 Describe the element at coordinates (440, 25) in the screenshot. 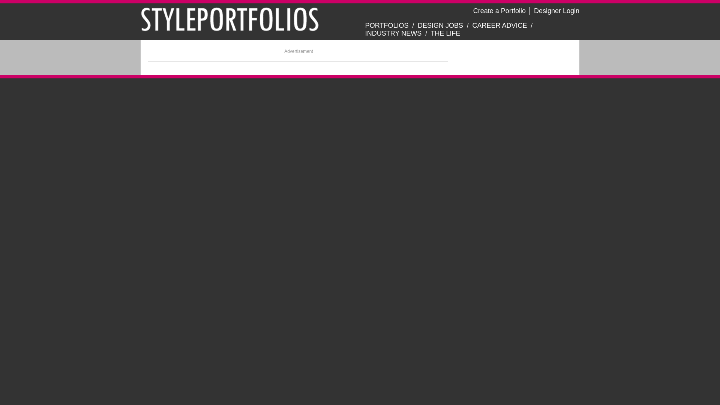

I see `DESIGN JOBS` at that location.